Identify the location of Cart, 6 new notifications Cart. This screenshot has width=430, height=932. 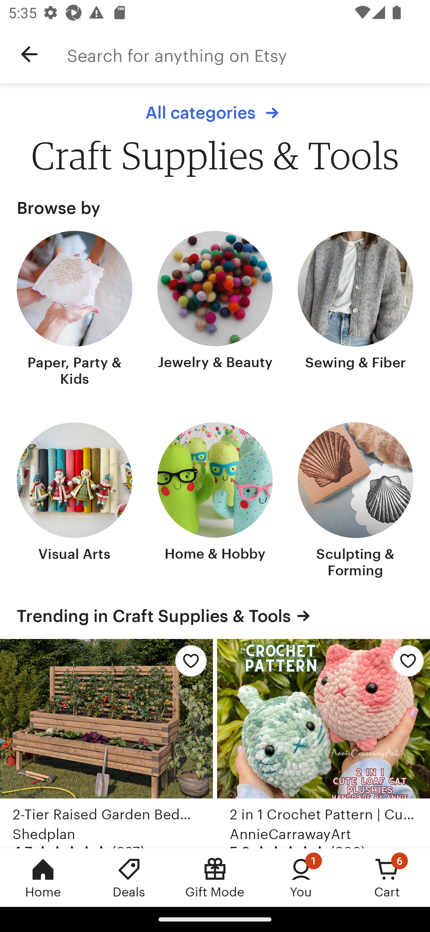
(387, 877).